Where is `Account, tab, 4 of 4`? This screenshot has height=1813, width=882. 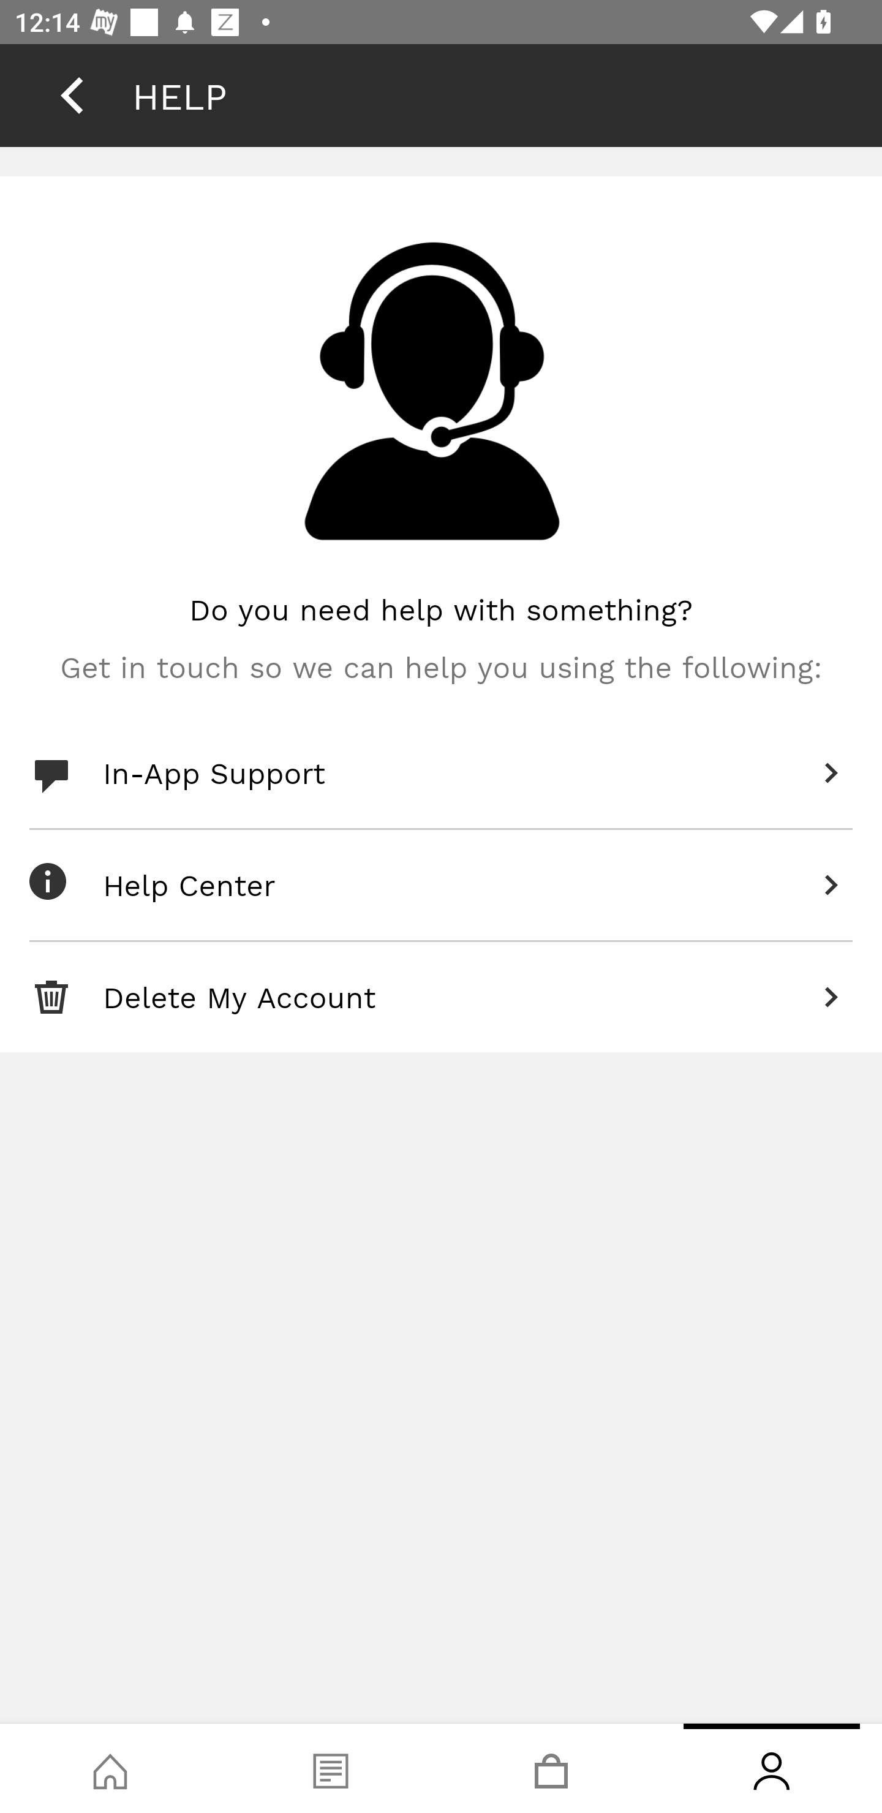
Account, tab, 4 of 4 is located at coordinates (772, 1768).